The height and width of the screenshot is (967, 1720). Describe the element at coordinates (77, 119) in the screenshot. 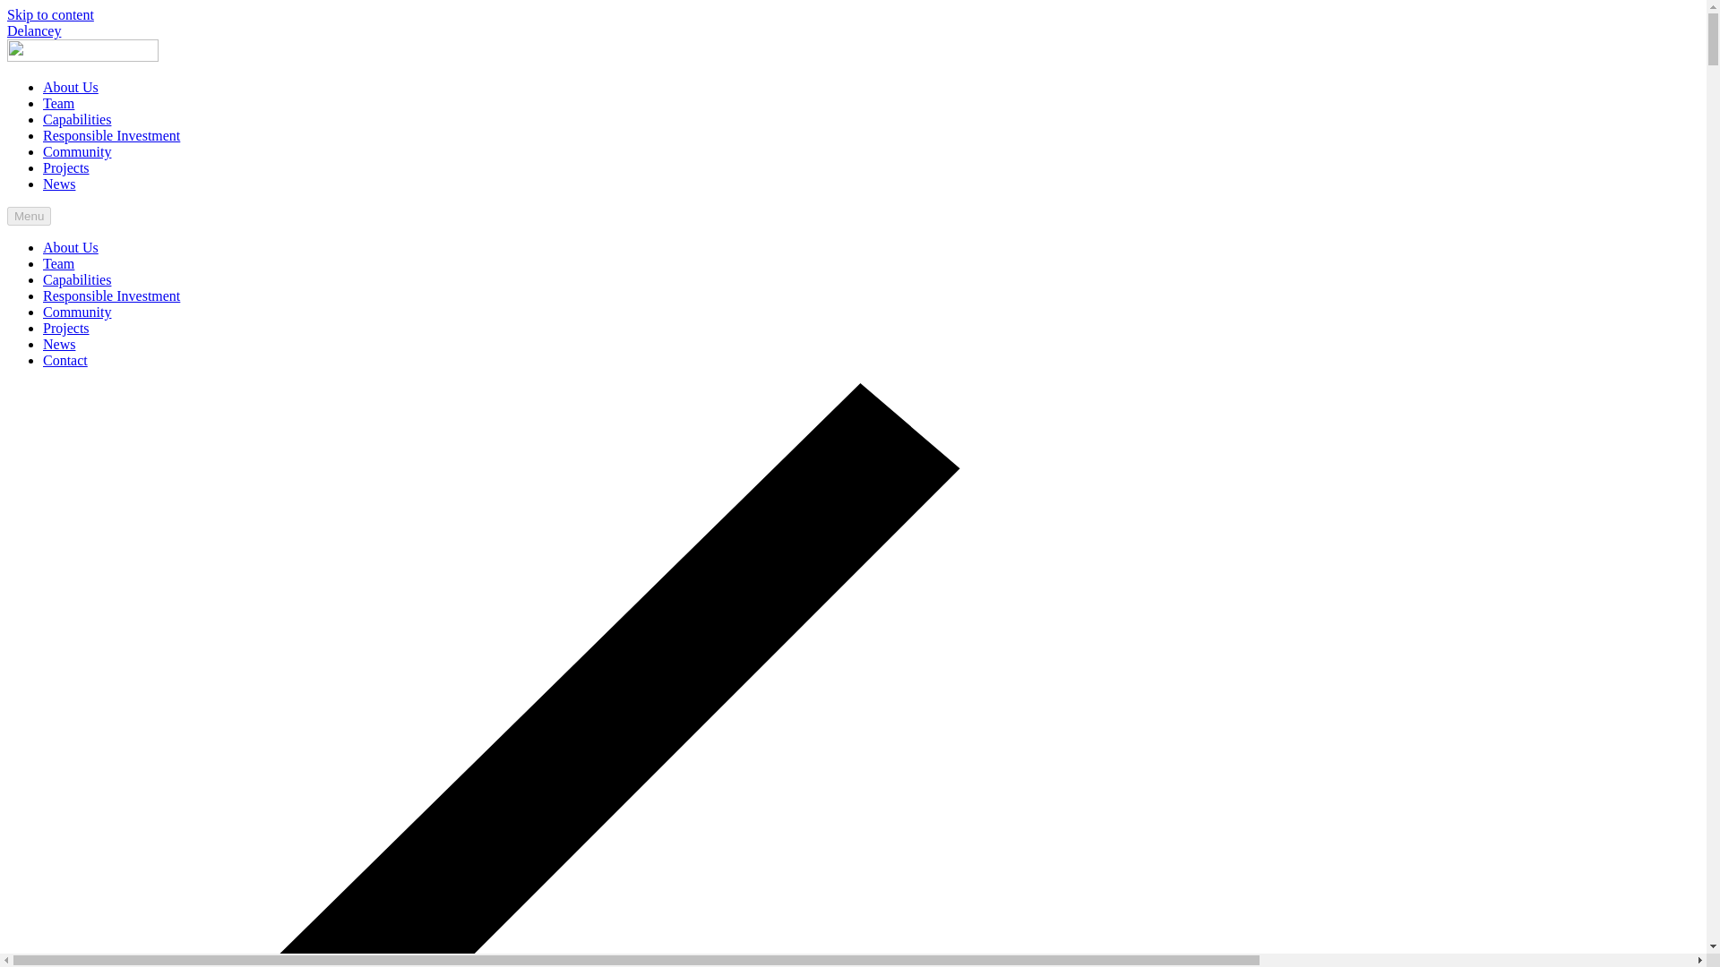

I see `Capabilities` at that location.